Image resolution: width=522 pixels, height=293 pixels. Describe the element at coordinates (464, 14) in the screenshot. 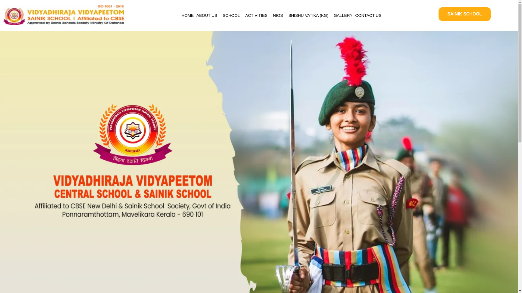

I see `SAINIK SCHOOL` at that location.